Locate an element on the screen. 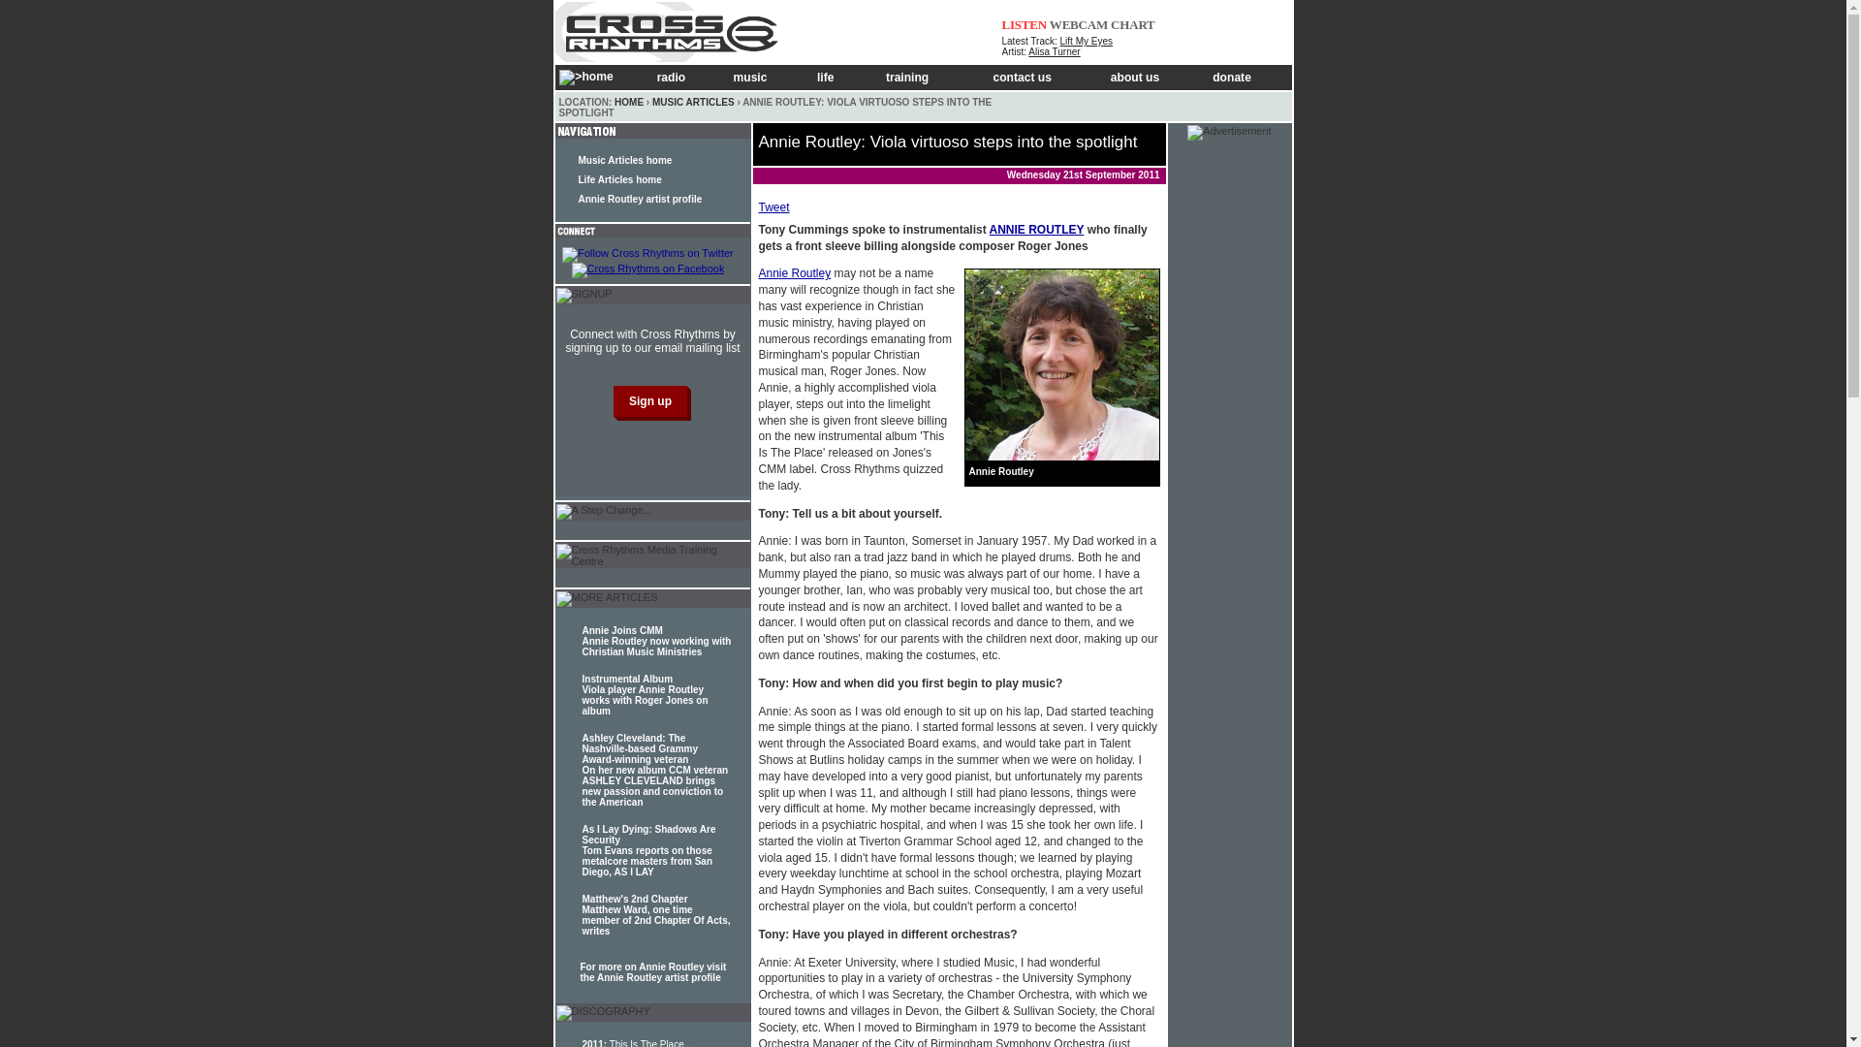 The width and height of the screenshot is (1861, 1047). life is located at coordinates (837, 78).